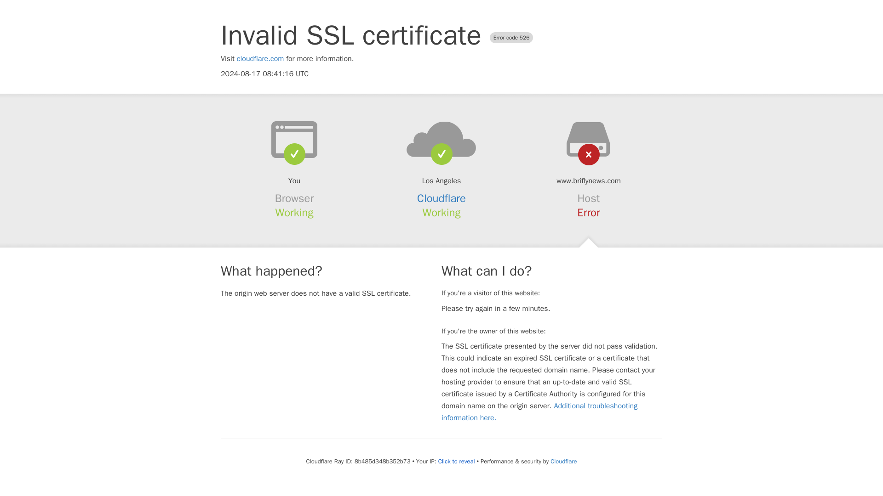 Image resolution: width=883 pixels, height=496 pixels. Describe the element at coordinates (539, 411) in the screenshot. I see `Additional troubleshooting information here.` at that location.